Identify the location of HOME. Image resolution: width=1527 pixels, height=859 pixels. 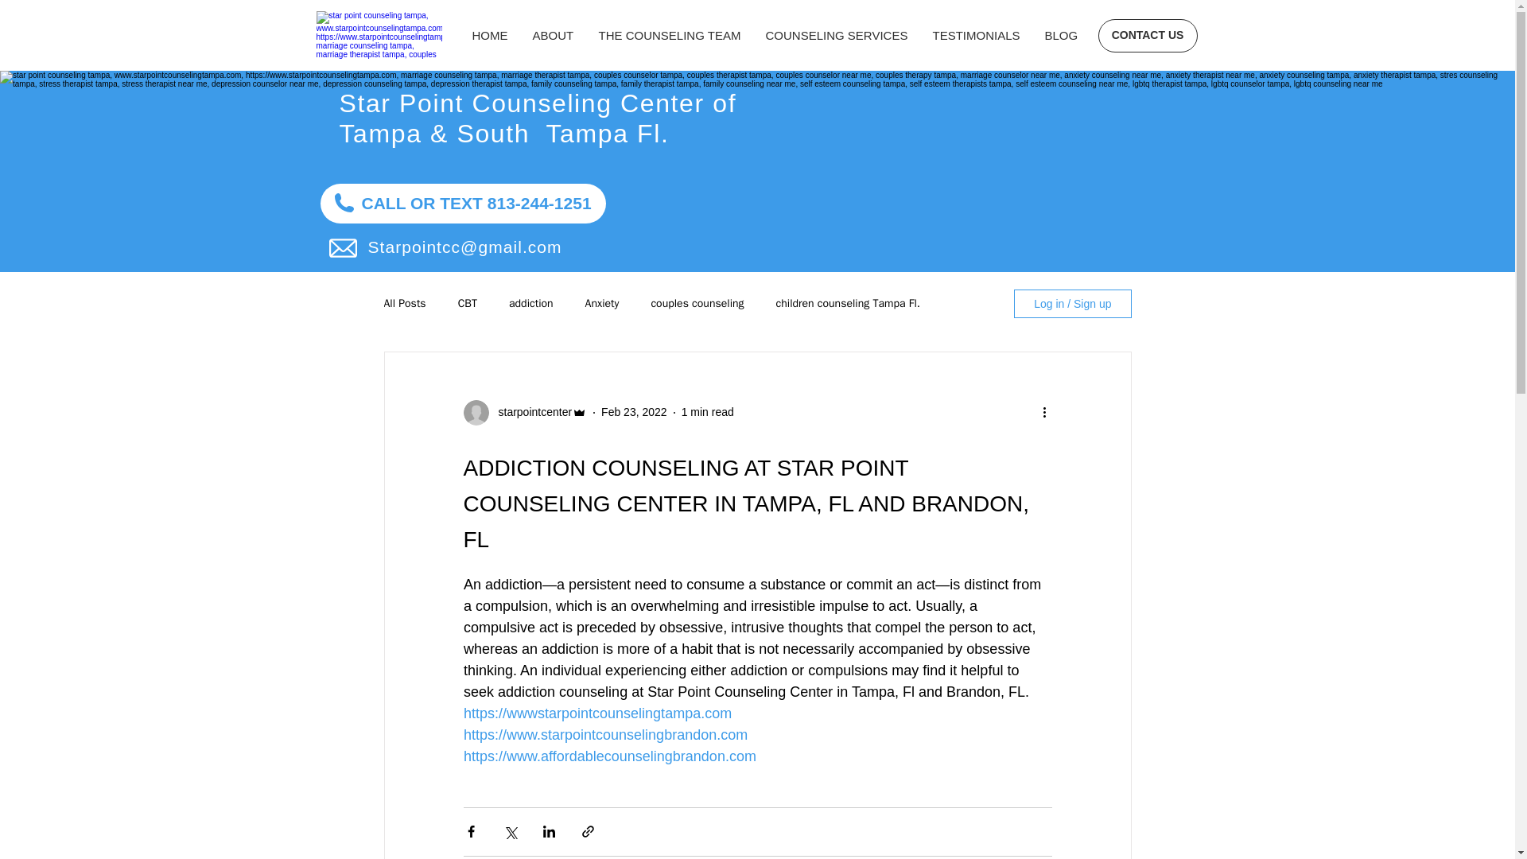
(490, 36).